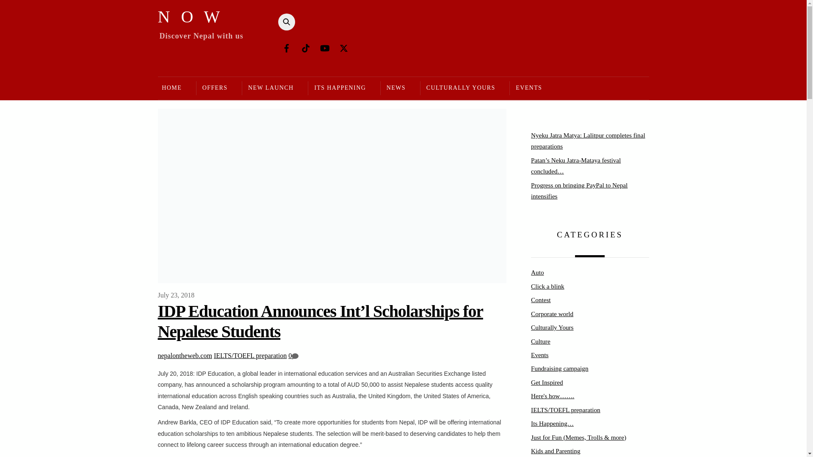 This screenshot has height=457, width=813. I want to click on EVENTS, so click(528, 88).